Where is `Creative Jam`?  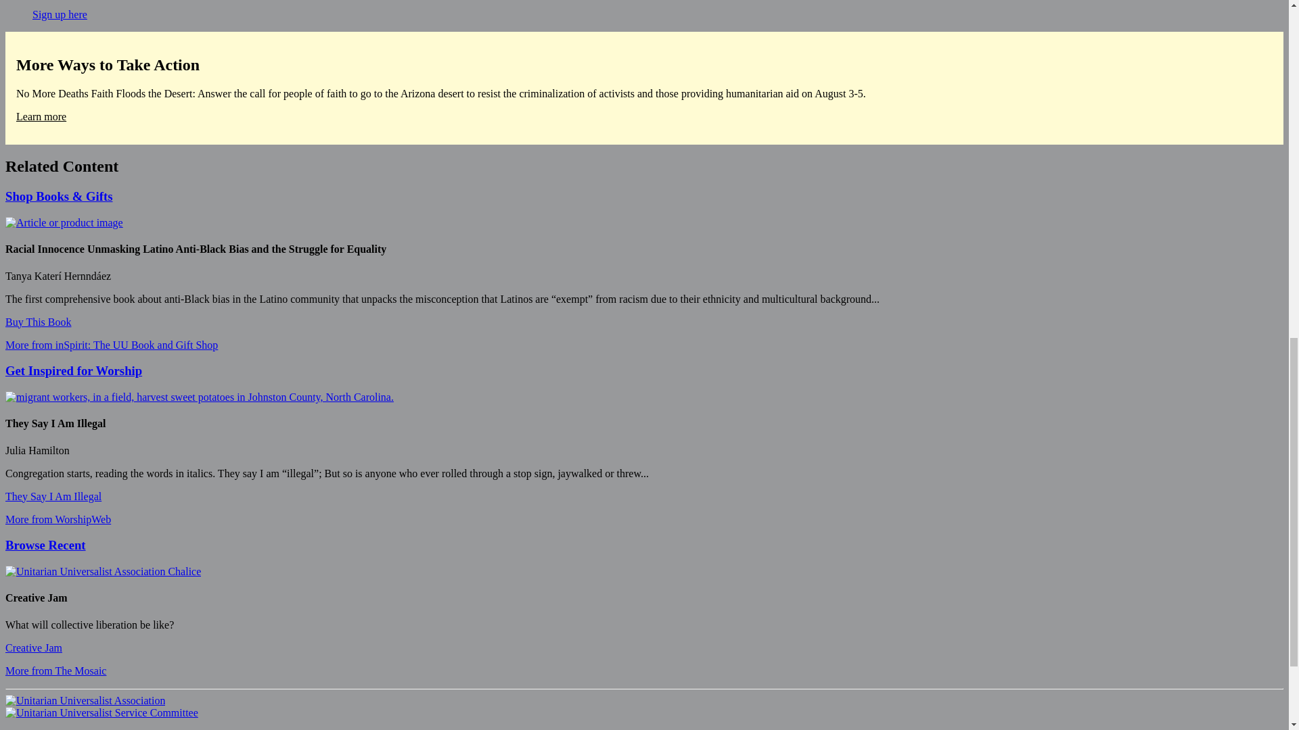 Creative Jam is located at coordinates (34, 648).